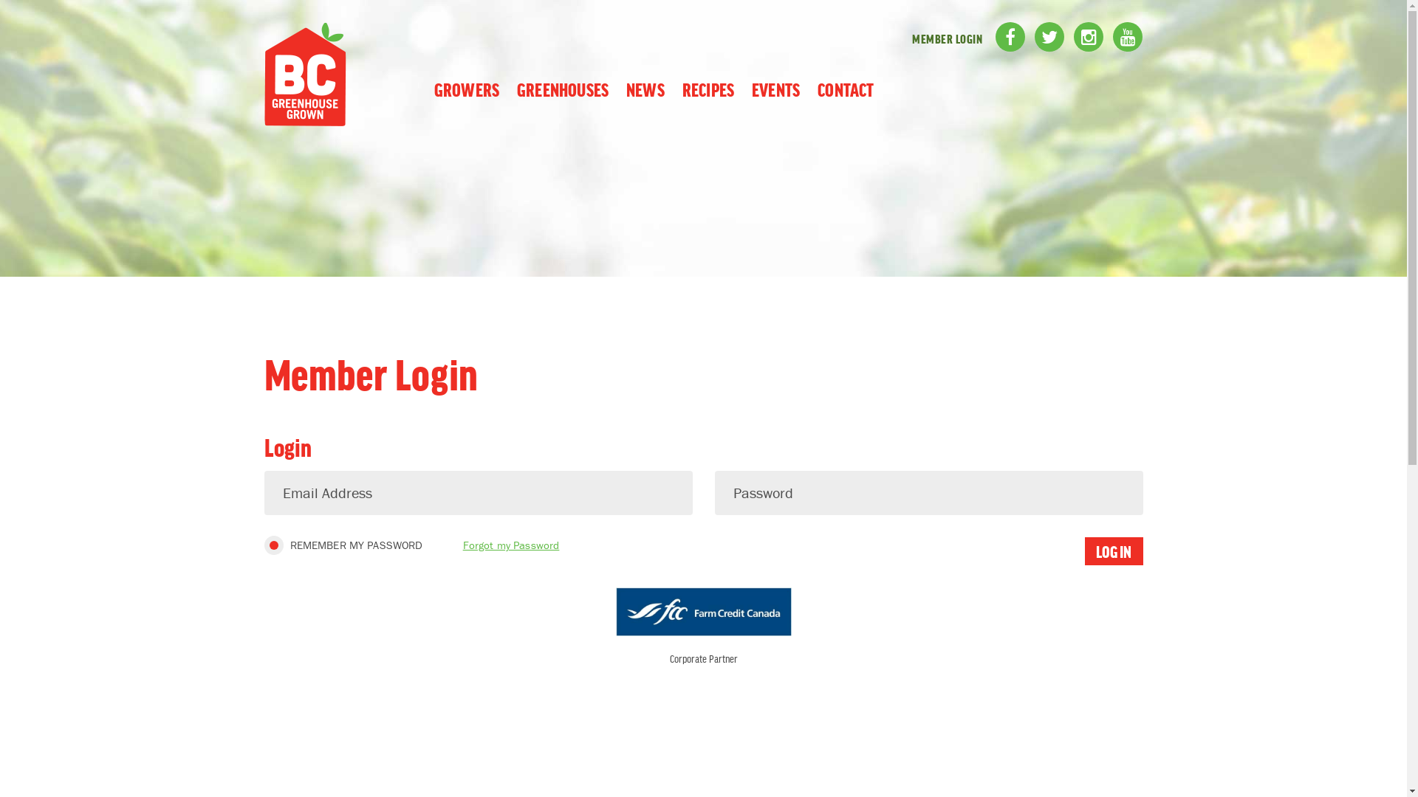  What do you see at coordinates (563, 89) in the screenshot?
I see `GREENHOUSES` at bounding box center [563, 89].